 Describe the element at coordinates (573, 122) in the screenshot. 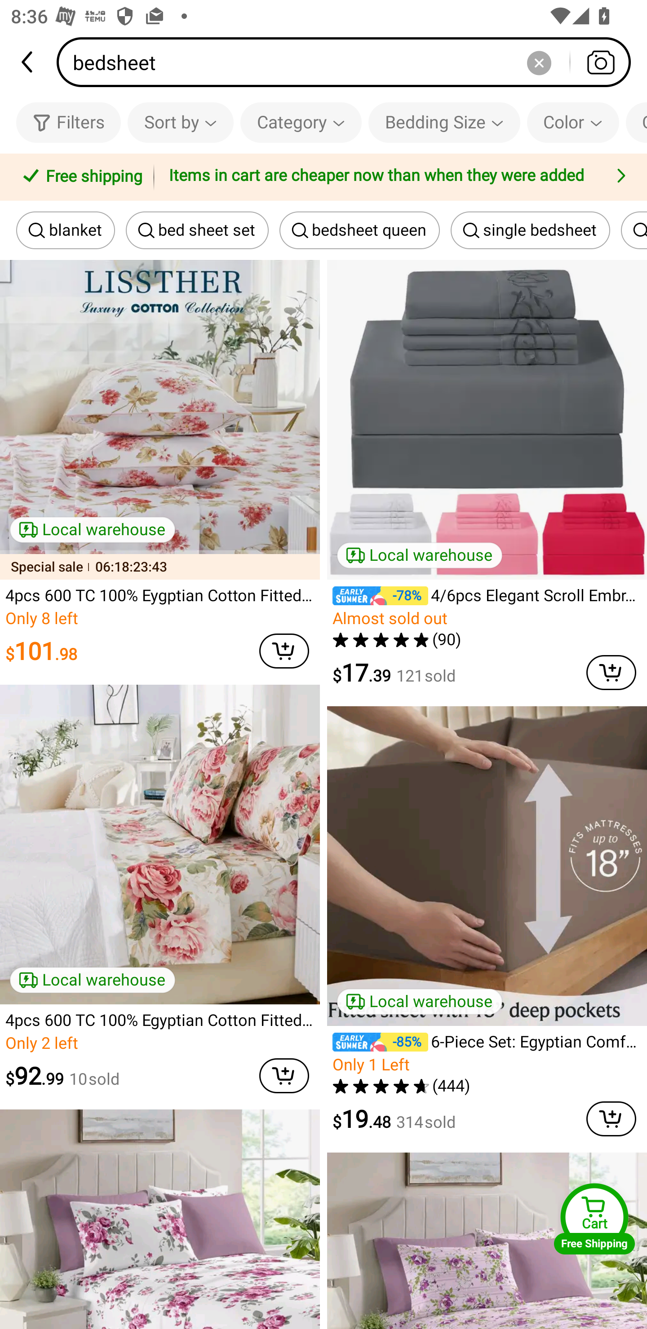

I see `Color` at that location.